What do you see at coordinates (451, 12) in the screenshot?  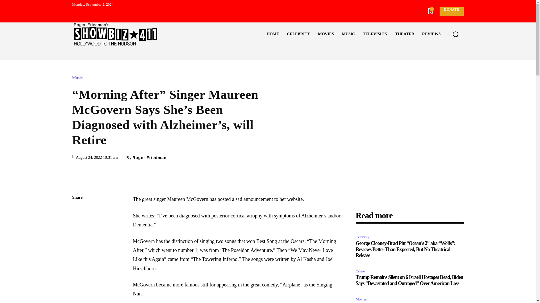 I see `Donate` at bounding box center [451, 12].